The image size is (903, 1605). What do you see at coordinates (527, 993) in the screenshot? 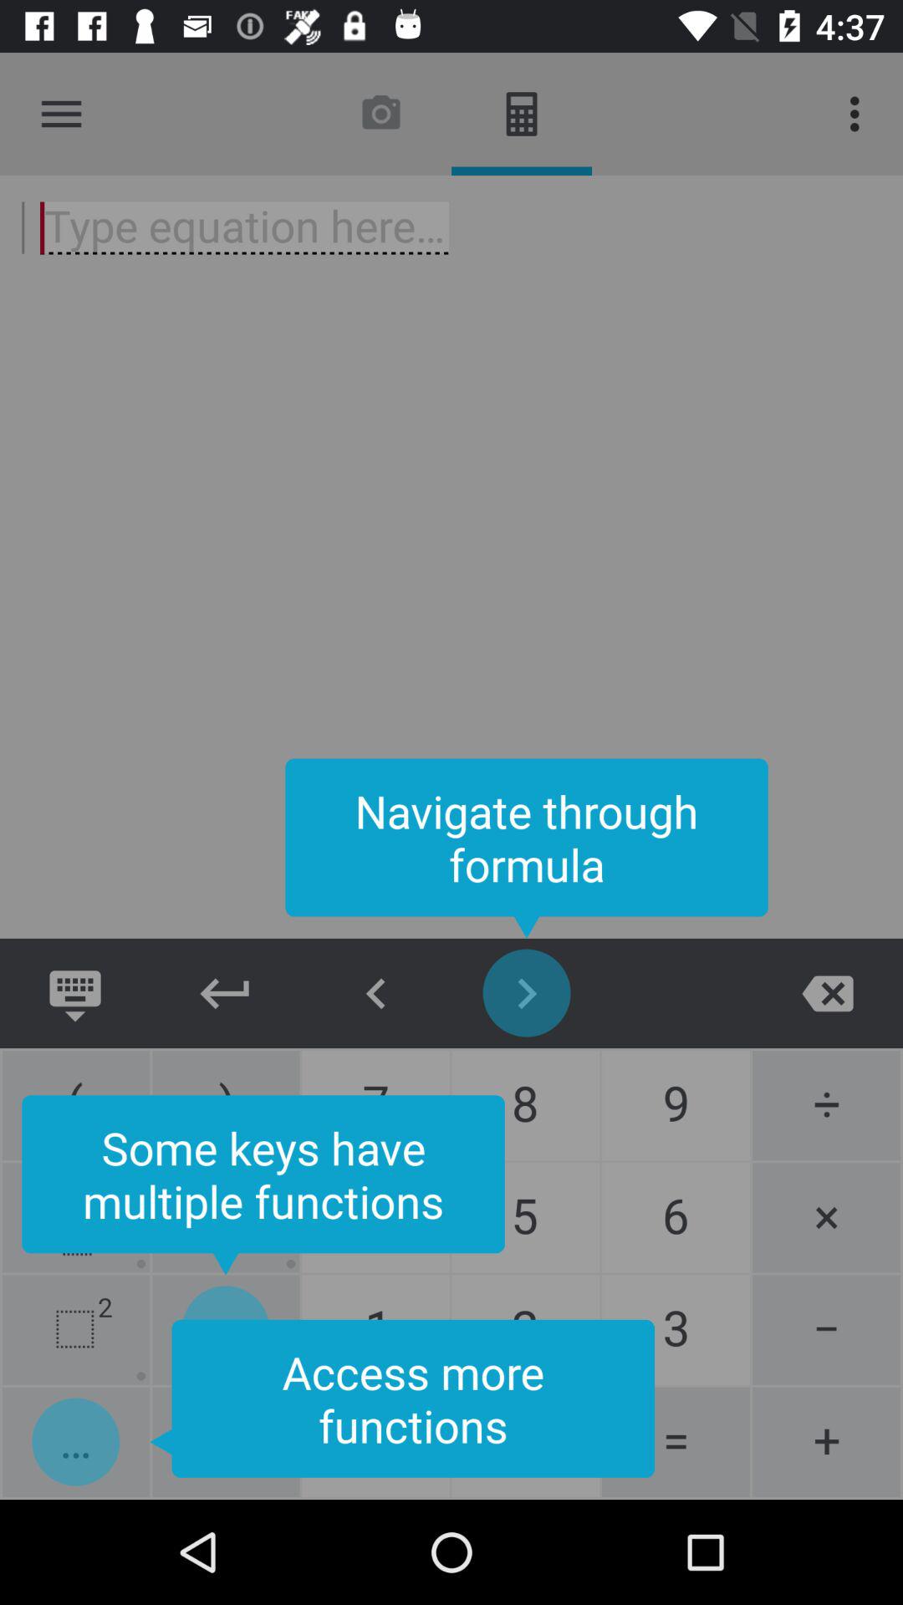
I see `go forward` at bounding box center [527, 993].